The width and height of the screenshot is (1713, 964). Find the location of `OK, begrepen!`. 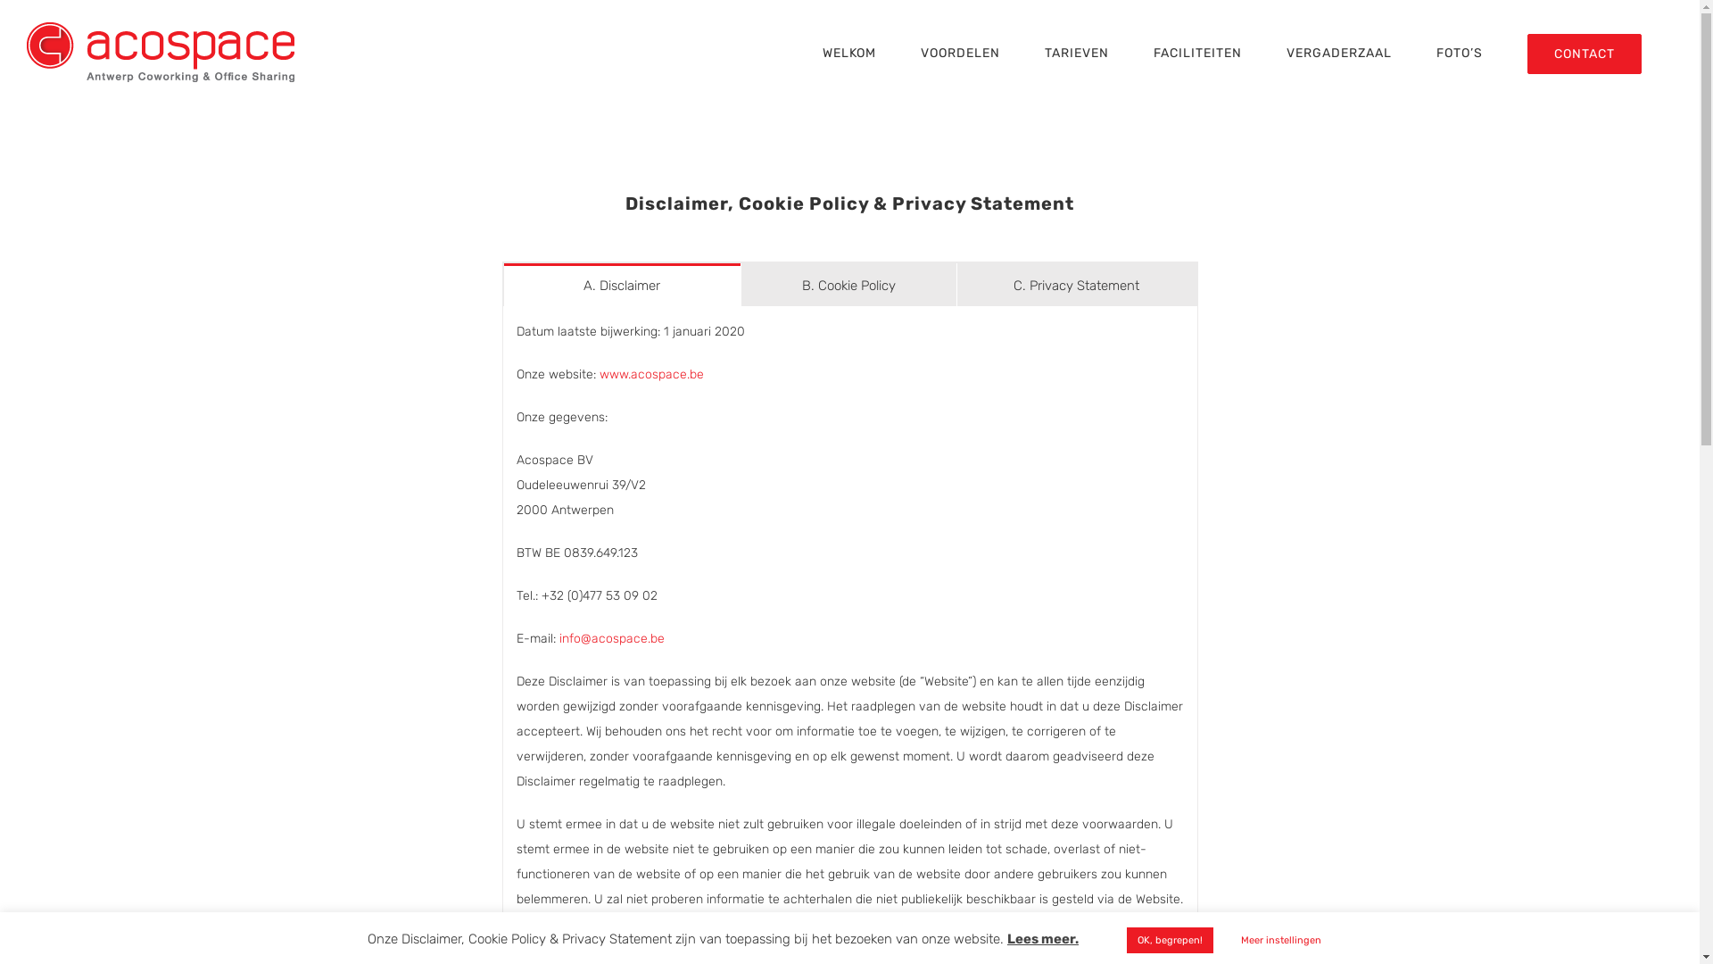

OK, begrepen! is located at coordinates (1171, 941).